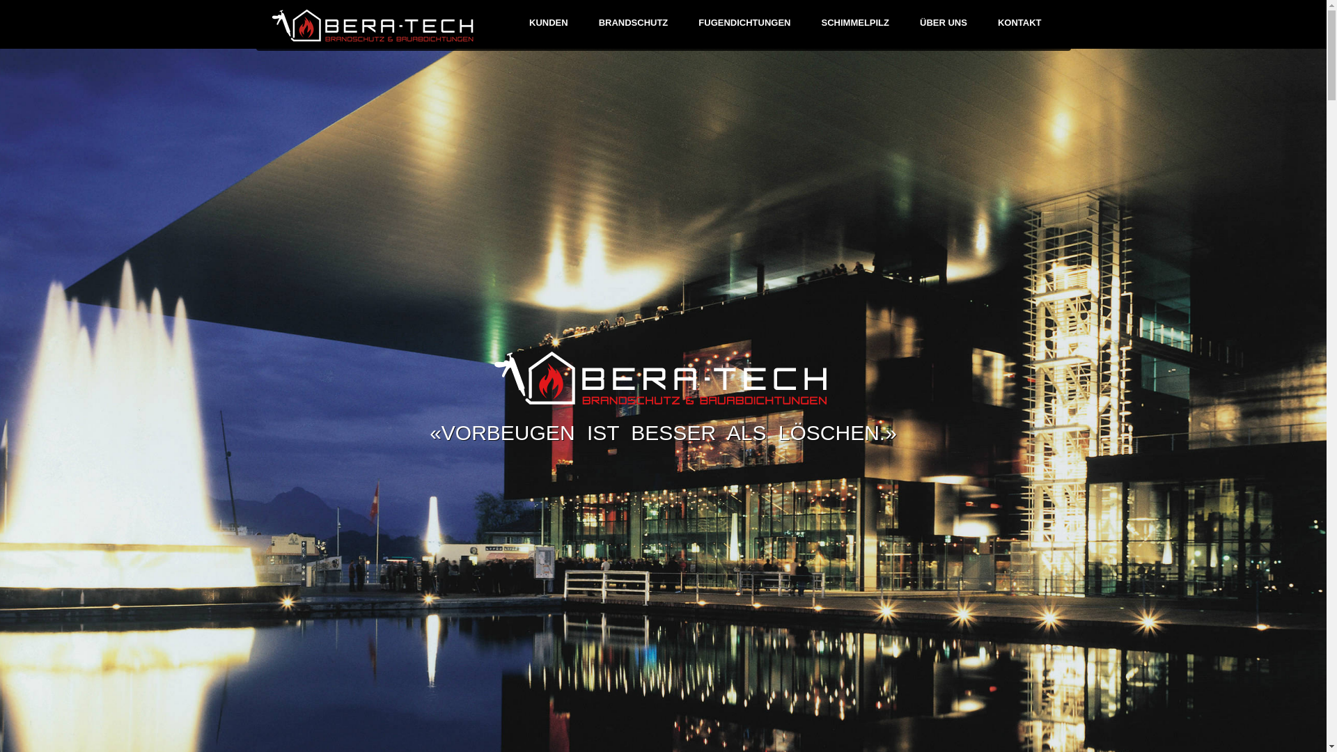 The width and height of the screenshot is (1337, 752). Describe the element at coordinates (856, 21) in the screenshot. I see `SCHIMMELPILZ` at that location.